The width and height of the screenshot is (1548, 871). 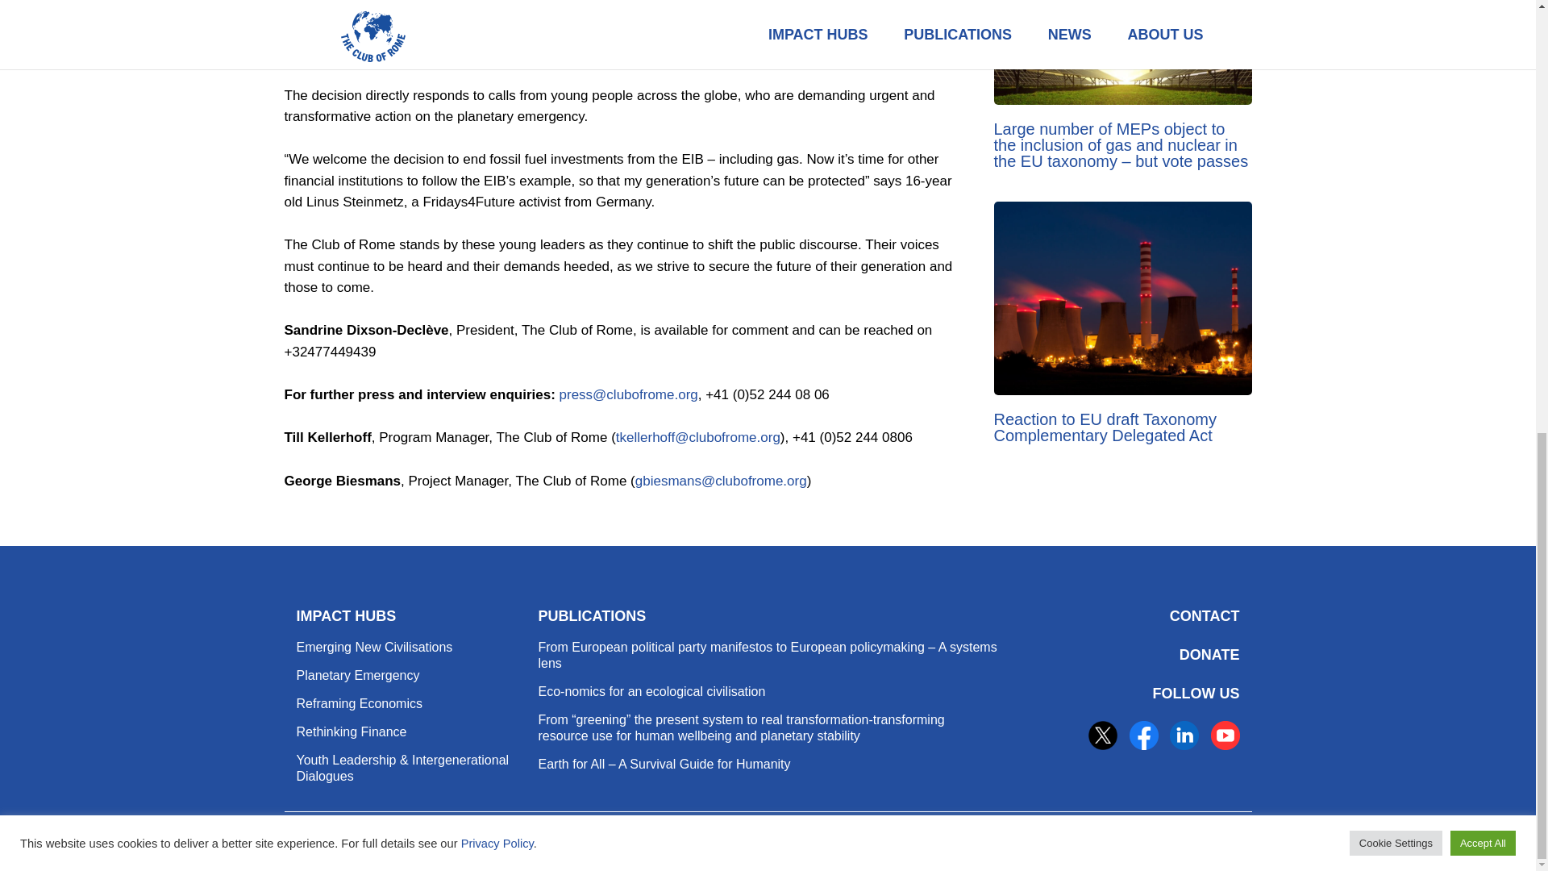 What do you see at coordinates (1143, 736) in the screenshot?
I see `Facebook` at bounding box center [1143, 736].